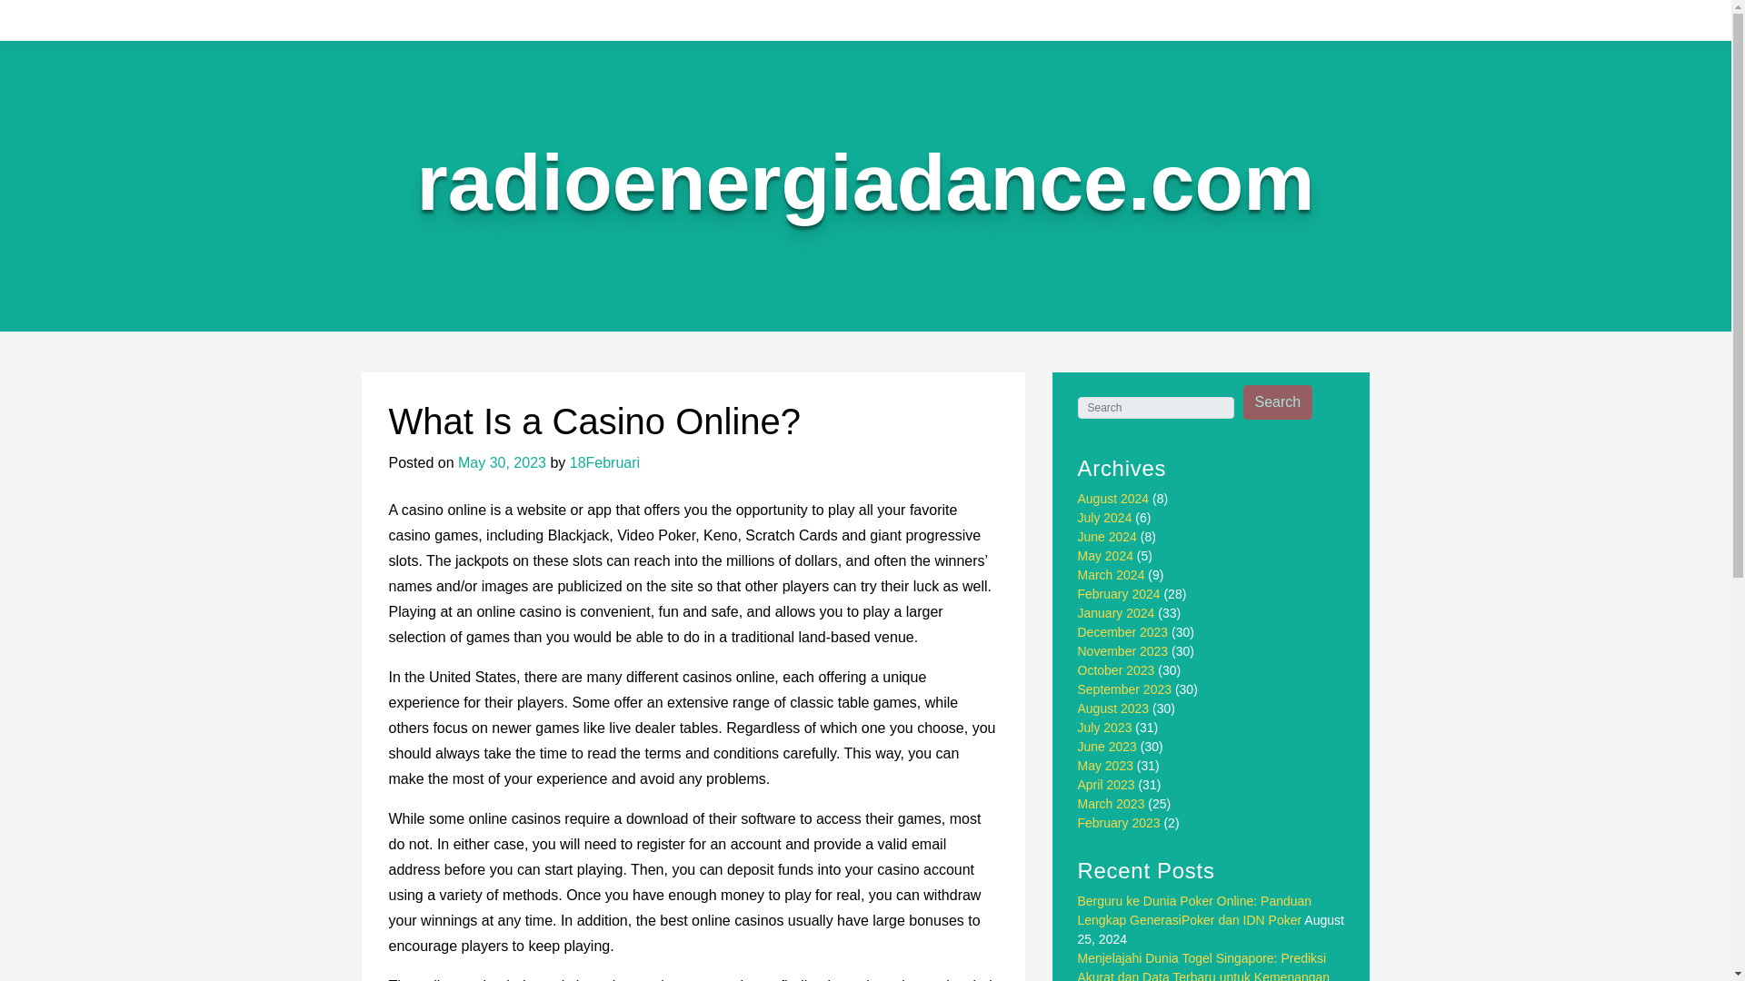 This screenshot has height=981, width=1745. Describe the element at coordinates (1111, 803) in the screenshot. I see `March 2023` at that location.